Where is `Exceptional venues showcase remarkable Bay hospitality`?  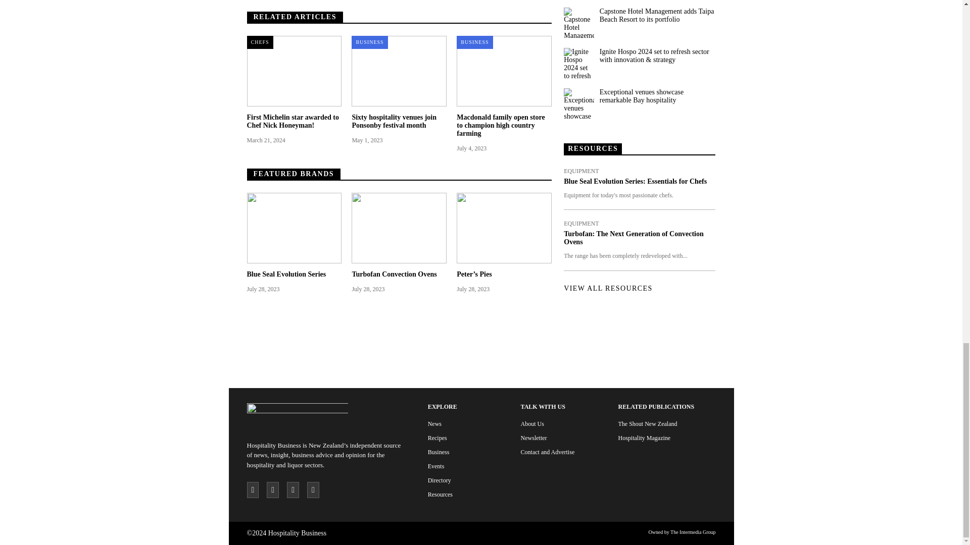 Exceptional venues showcase remarkable Bay hospitality is located at coordinates (657, 96).